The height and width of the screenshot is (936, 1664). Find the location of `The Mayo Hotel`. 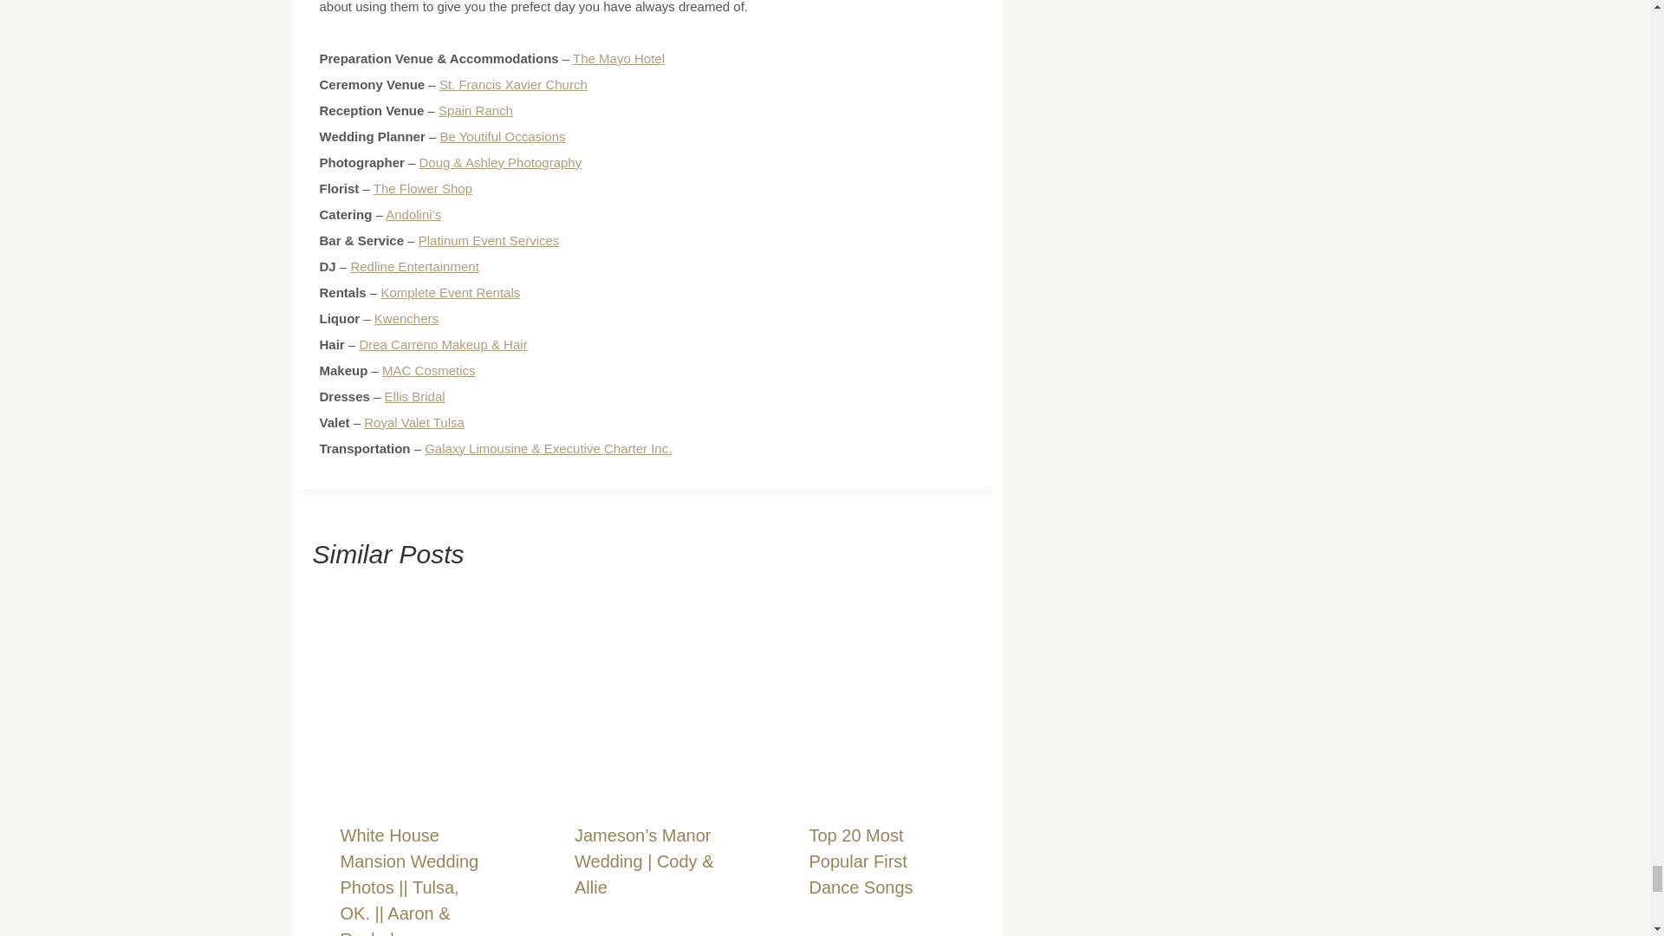

The Mayo Hotel is located at coordinates (618, 58).